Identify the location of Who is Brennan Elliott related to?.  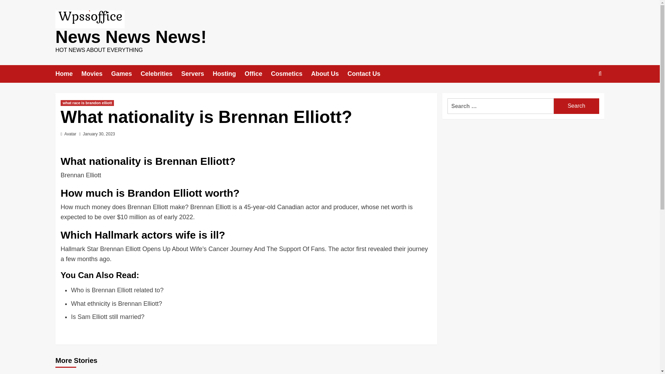
(117, 290).